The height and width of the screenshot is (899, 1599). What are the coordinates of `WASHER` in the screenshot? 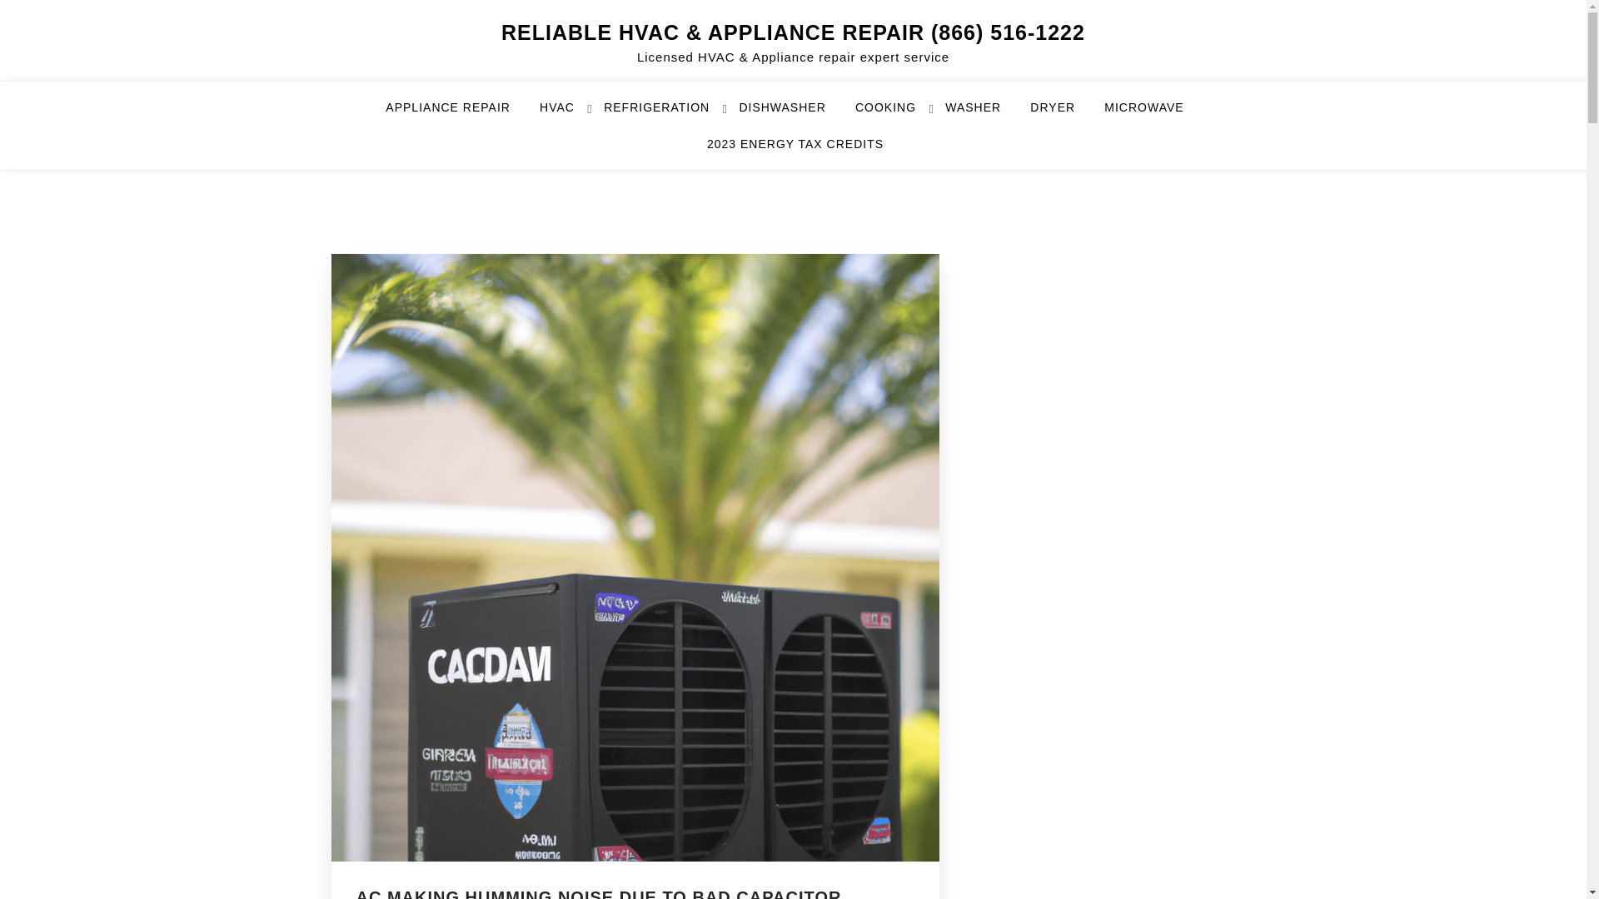 It's located at (983, 114).